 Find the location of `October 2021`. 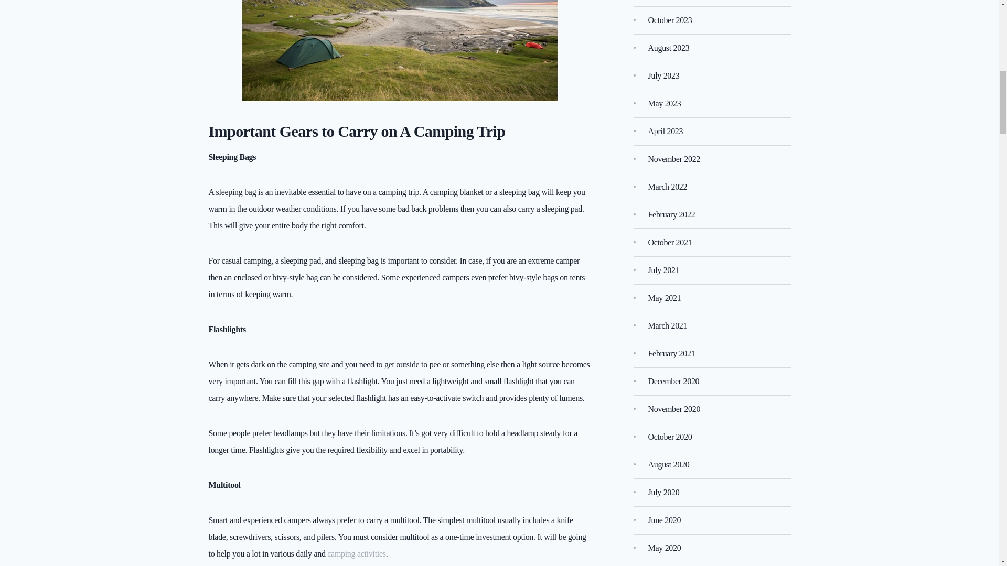

October 2021 is located at coordinates (670, 242).